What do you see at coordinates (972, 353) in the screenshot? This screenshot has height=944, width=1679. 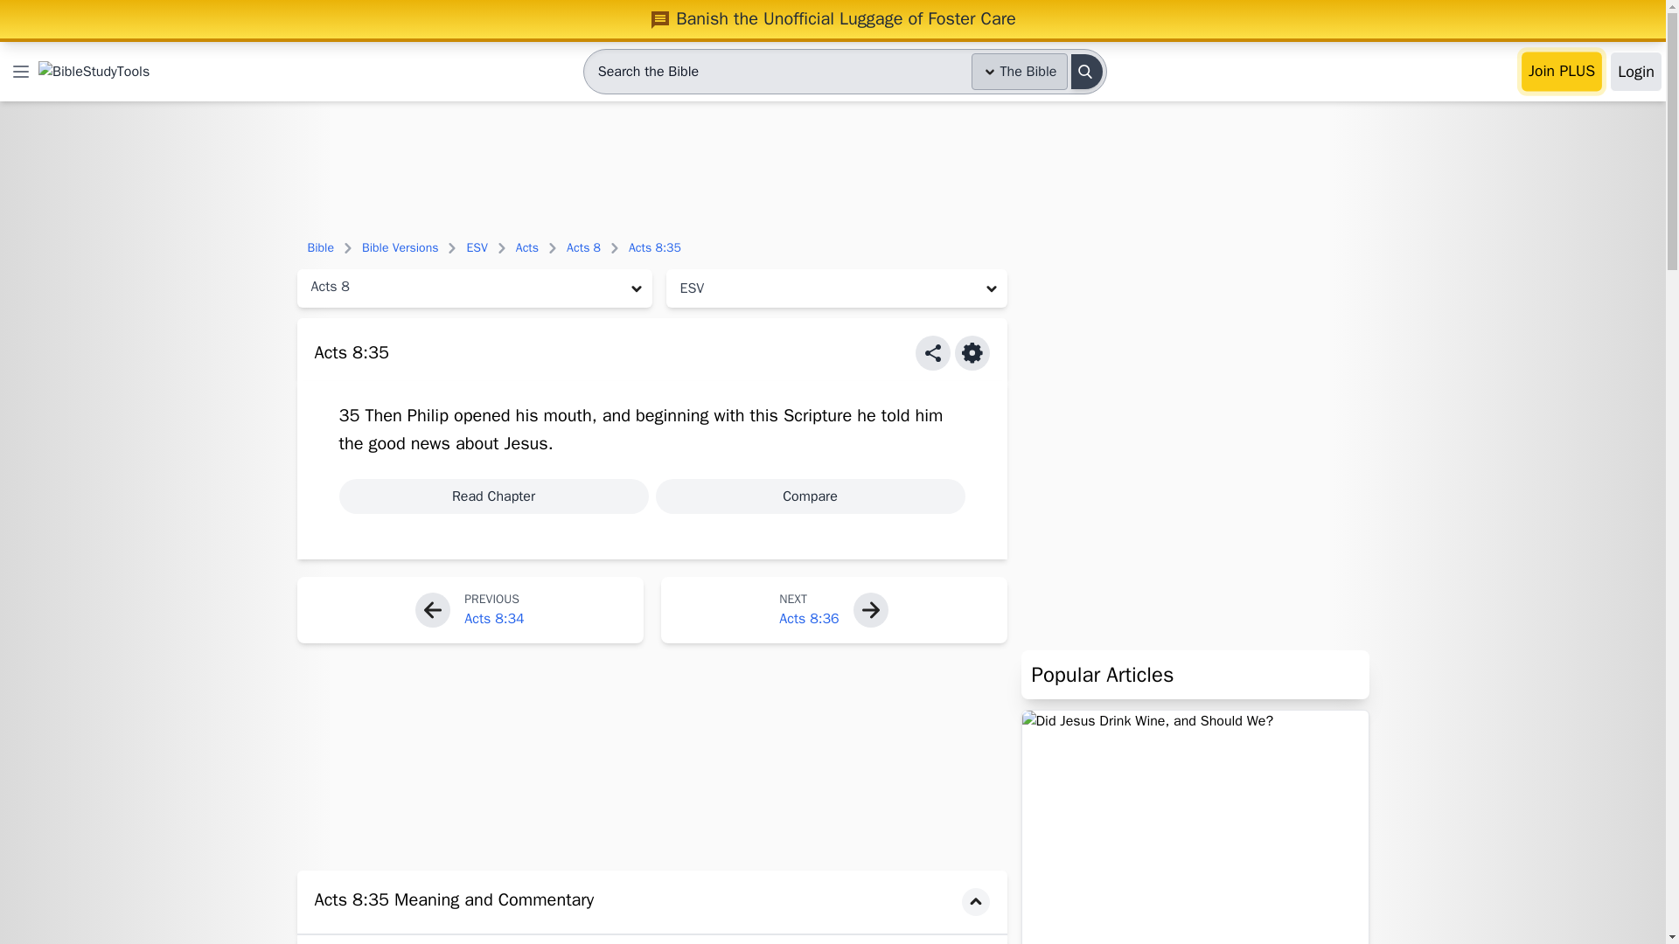 I see `Scripture Settings` at bounding box center [972, 353].